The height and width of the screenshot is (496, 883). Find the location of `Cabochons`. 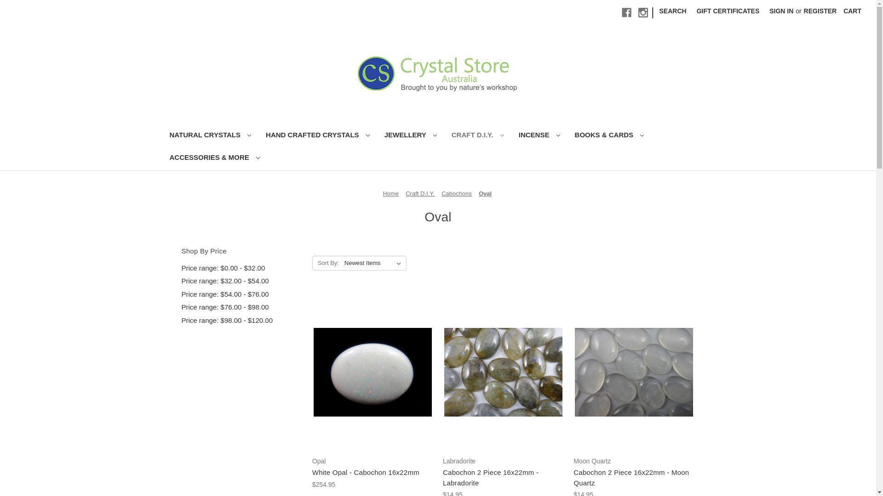

Cabochons is located at coordinates (457, 194).